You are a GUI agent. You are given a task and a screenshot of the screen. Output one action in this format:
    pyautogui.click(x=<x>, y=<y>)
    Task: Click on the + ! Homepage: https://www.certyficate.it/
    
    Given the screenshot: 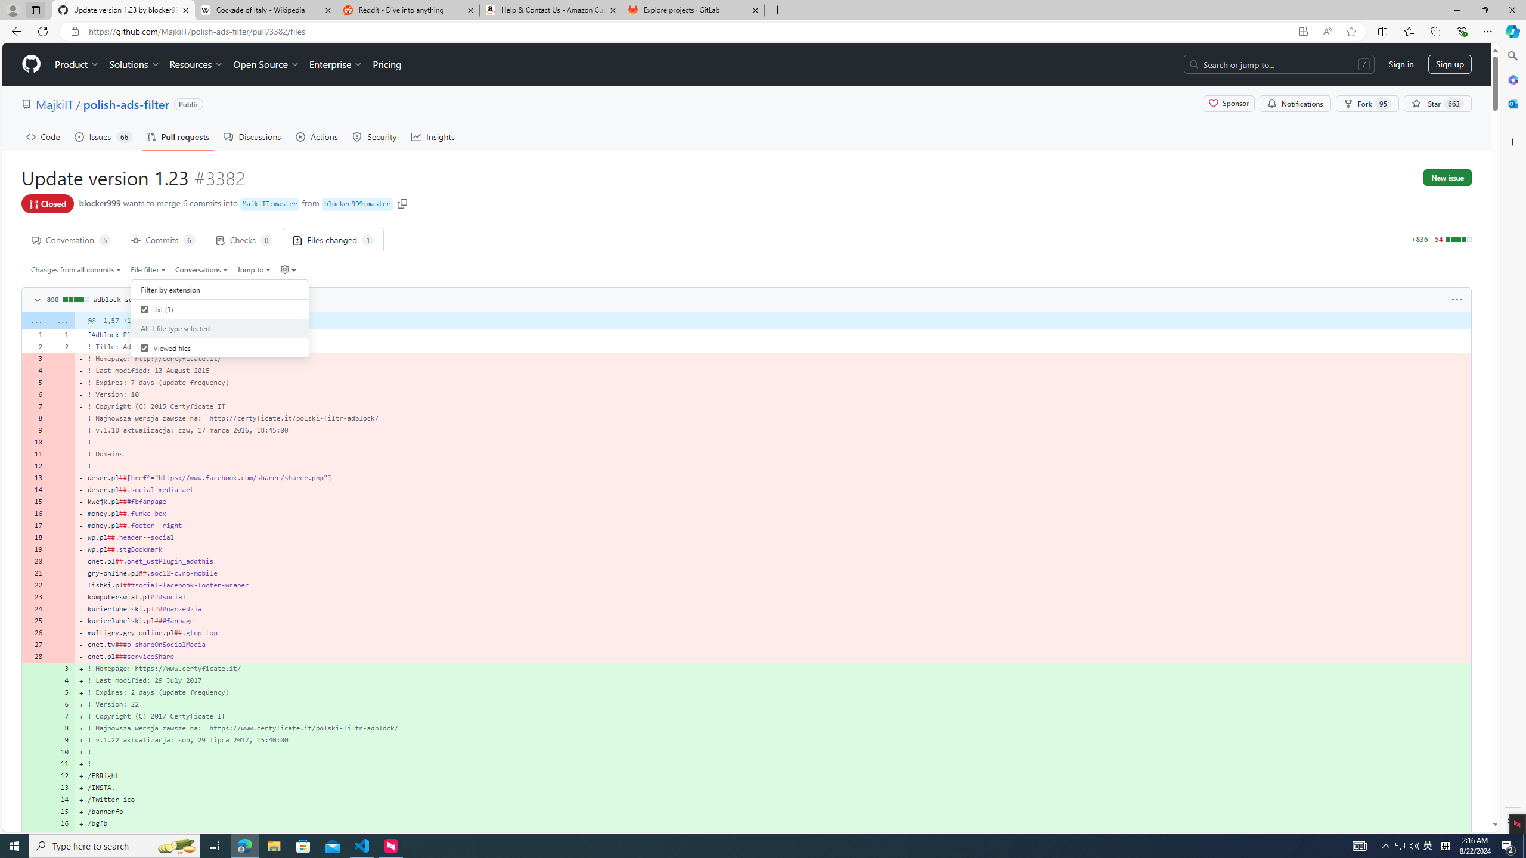 What is the action you would take?
    pyautogui.click(x=773, y=668)
    